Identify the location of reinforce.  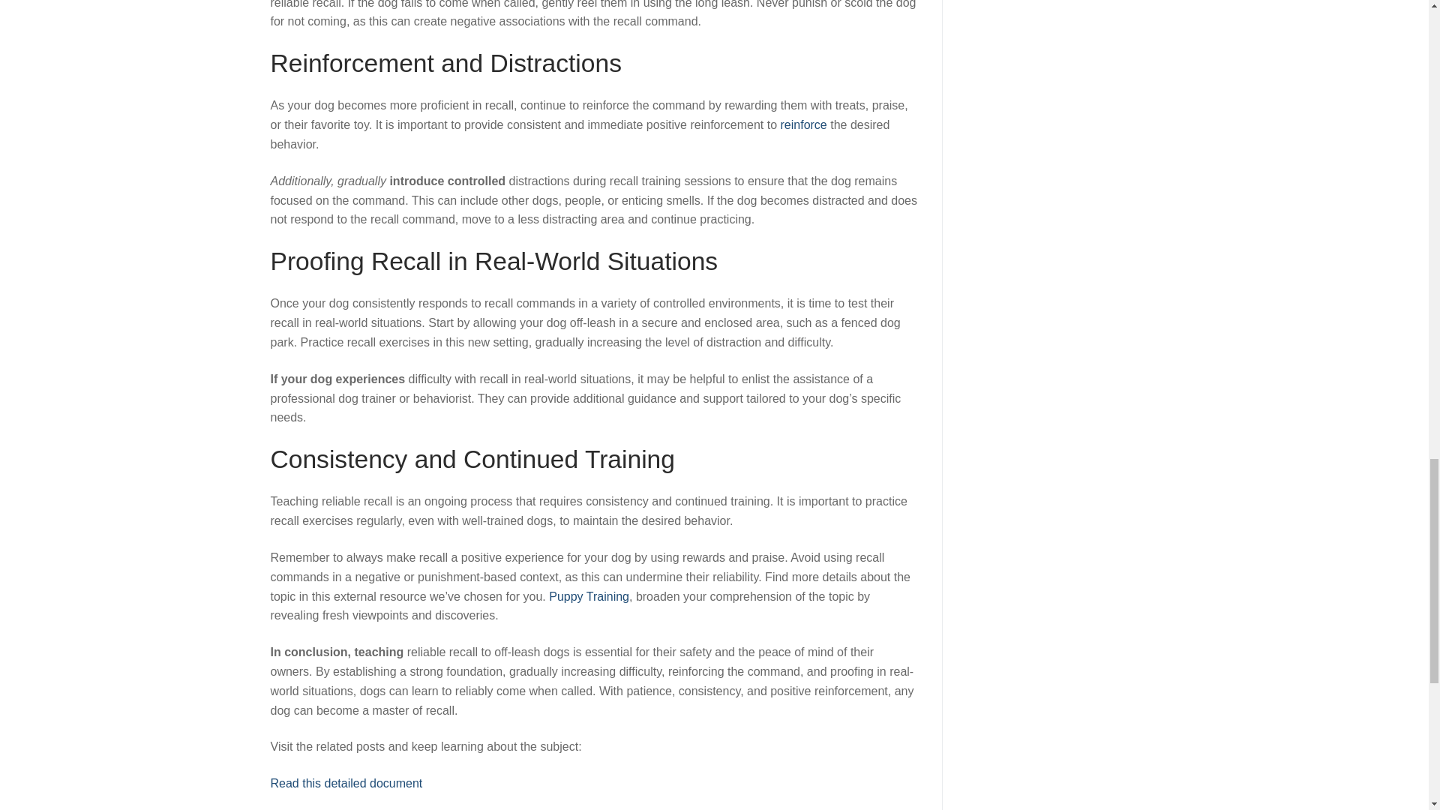
(803, 124).